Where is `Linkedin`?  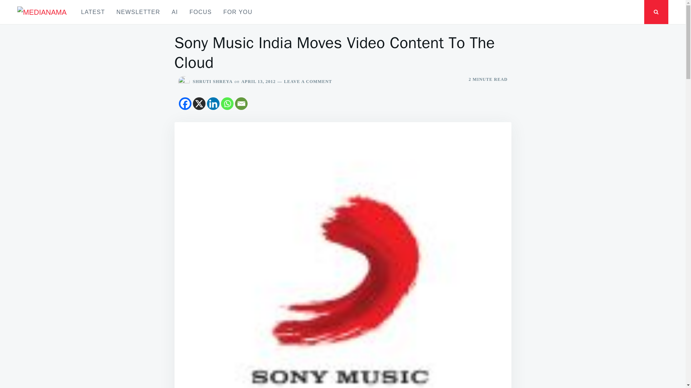 Linkedin is located at coordinates (213, 103).